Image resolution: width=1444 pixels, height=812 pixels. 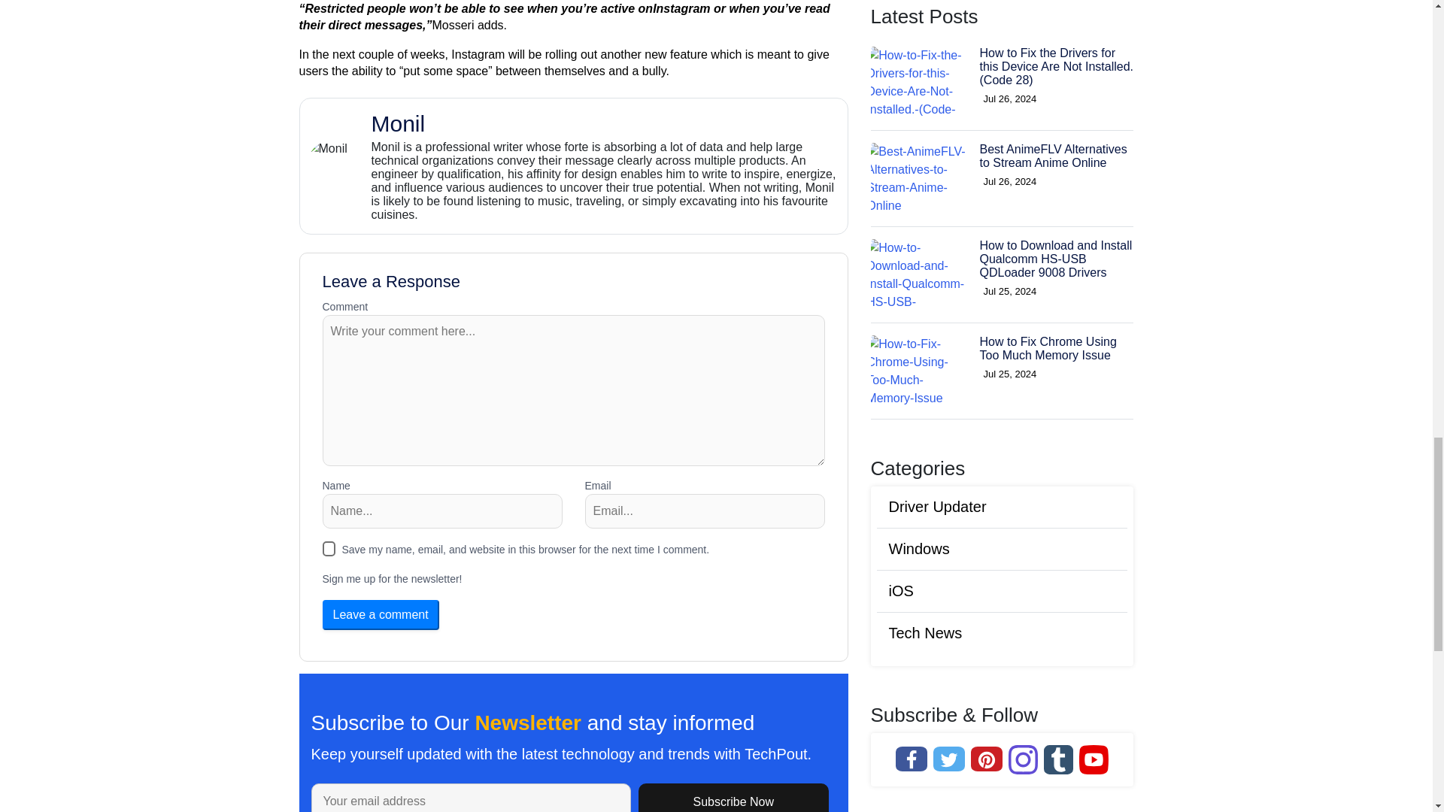 What do you see at coordinates (605, 123) in the screenshot?
I see `Monil` at bounding box center [605, 123].